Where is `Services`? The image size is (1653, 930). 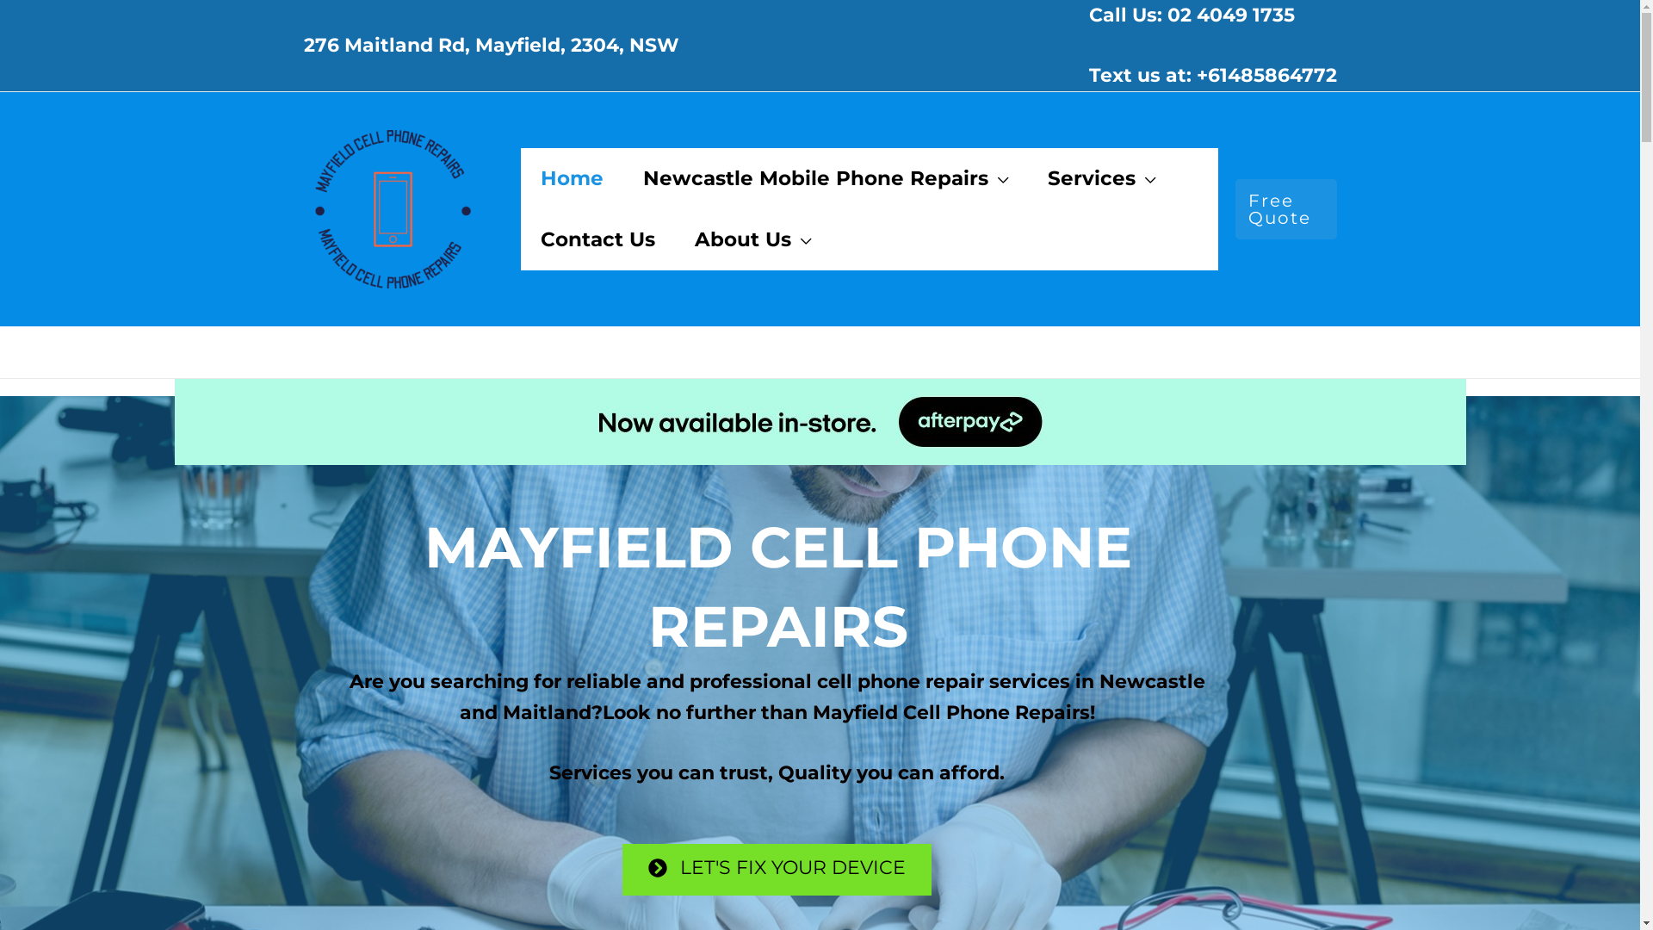
Services is located at coordinates (1102, 178).